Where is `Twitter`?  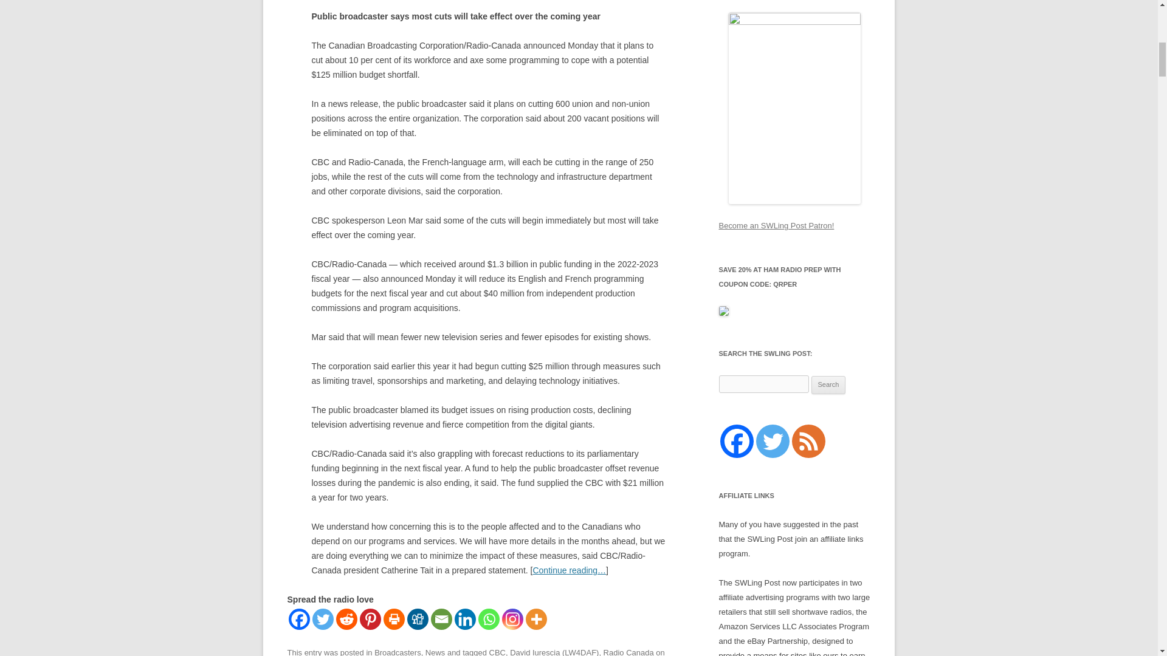
Twitter is located at coordinates (323, 619).